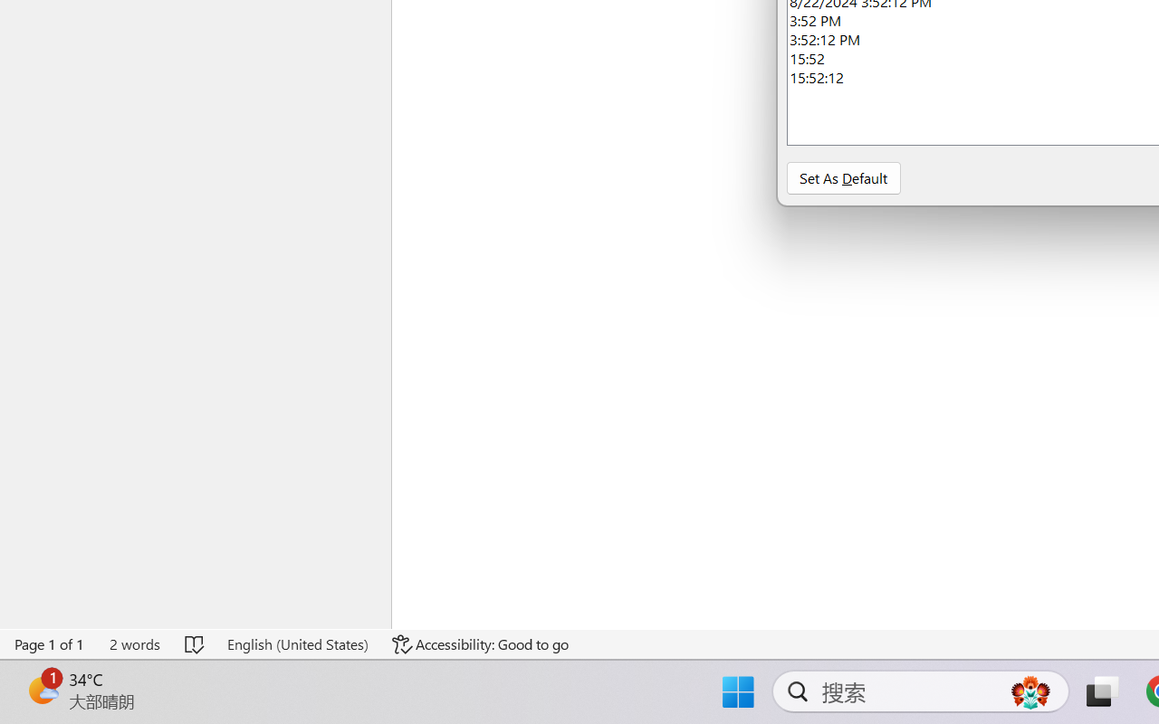  Describe the element at coordinates (1030, 691) in the screenshot. I see `AutomationID: DynamicSearchBoxGleamImage` at that location.